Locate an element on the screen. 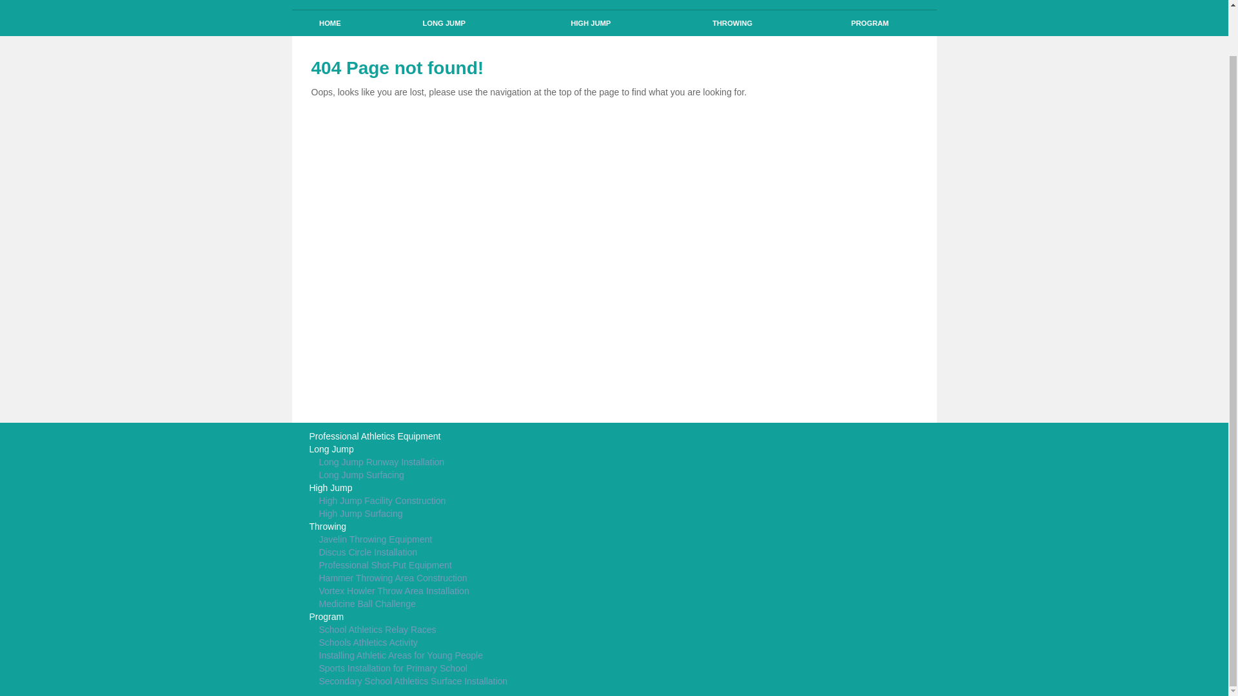 The width and height of the screenshot is (1238, 696). High Jump Surfacing is located at coordinates (509, 514).